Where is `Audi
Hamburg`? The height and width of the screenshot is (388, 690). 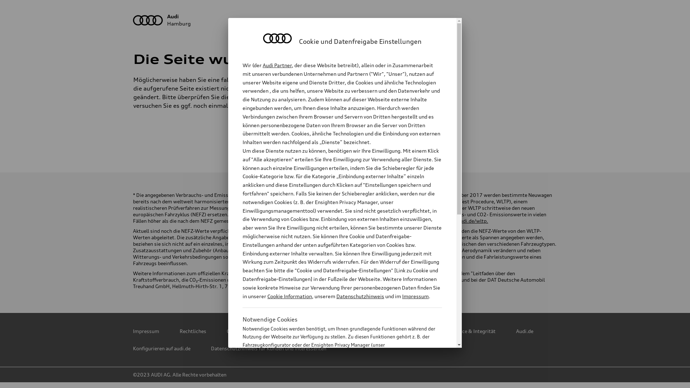 Audi
Hamburg is located at coordinates (345, 20).